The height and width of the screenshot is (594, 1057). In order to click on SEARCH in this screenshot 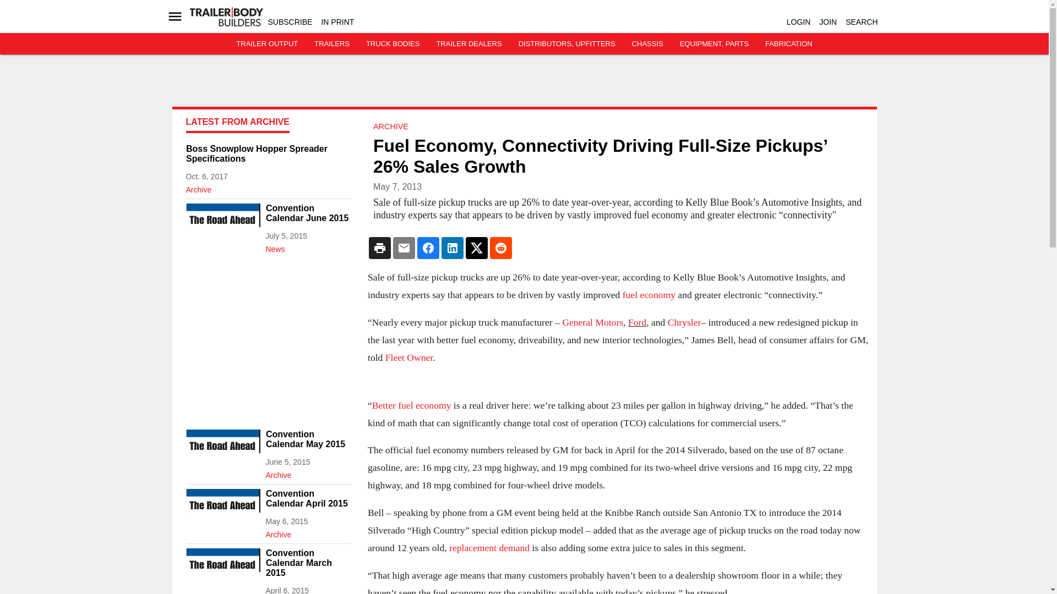, I will do `click(861, 22)`.